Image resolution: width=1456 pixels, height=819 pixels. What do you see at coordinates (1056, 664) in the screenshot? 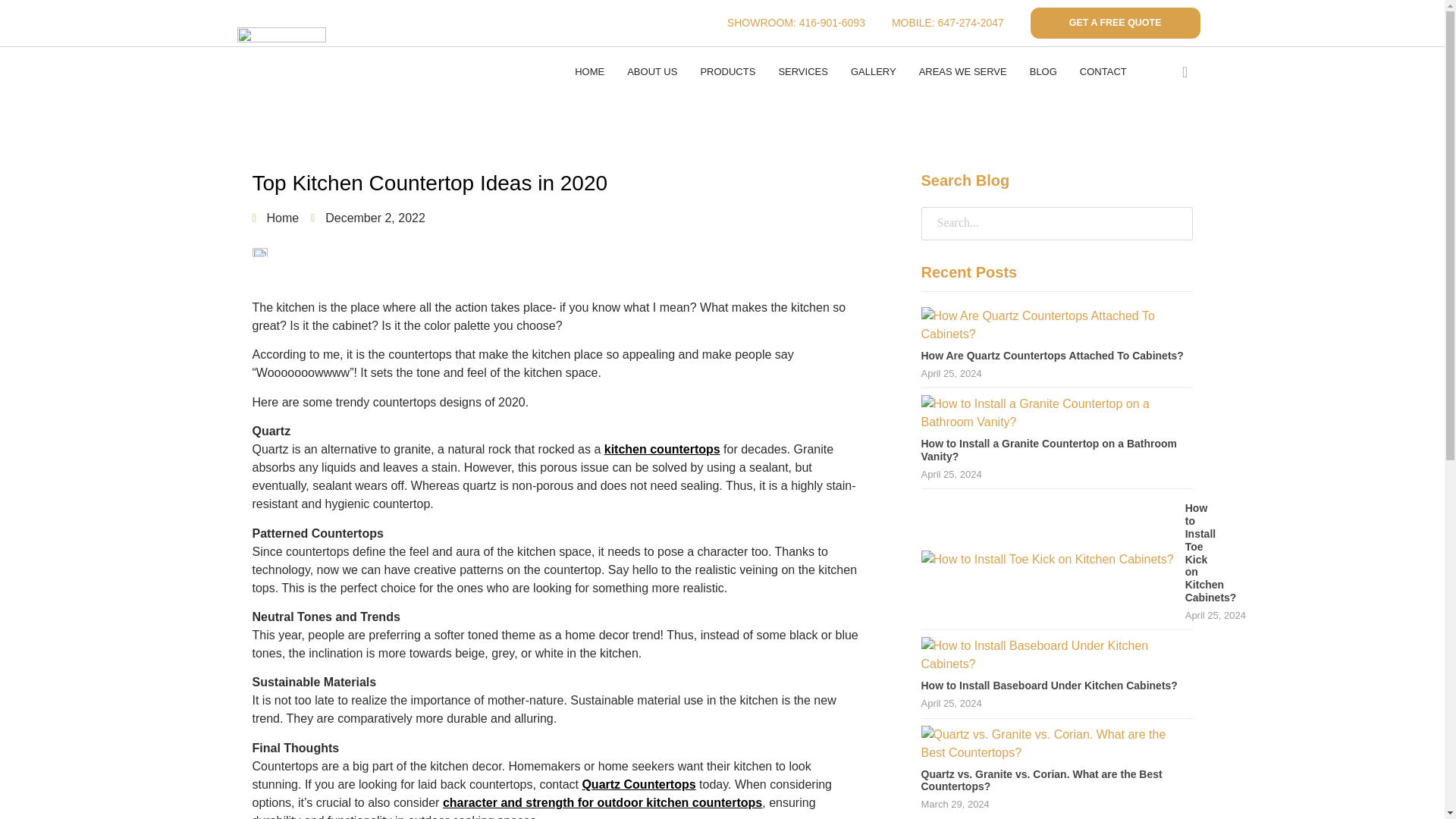
I see `How to Install Baseboard Under Kitchen Cabinets?` at bounding box center [1056, 664].